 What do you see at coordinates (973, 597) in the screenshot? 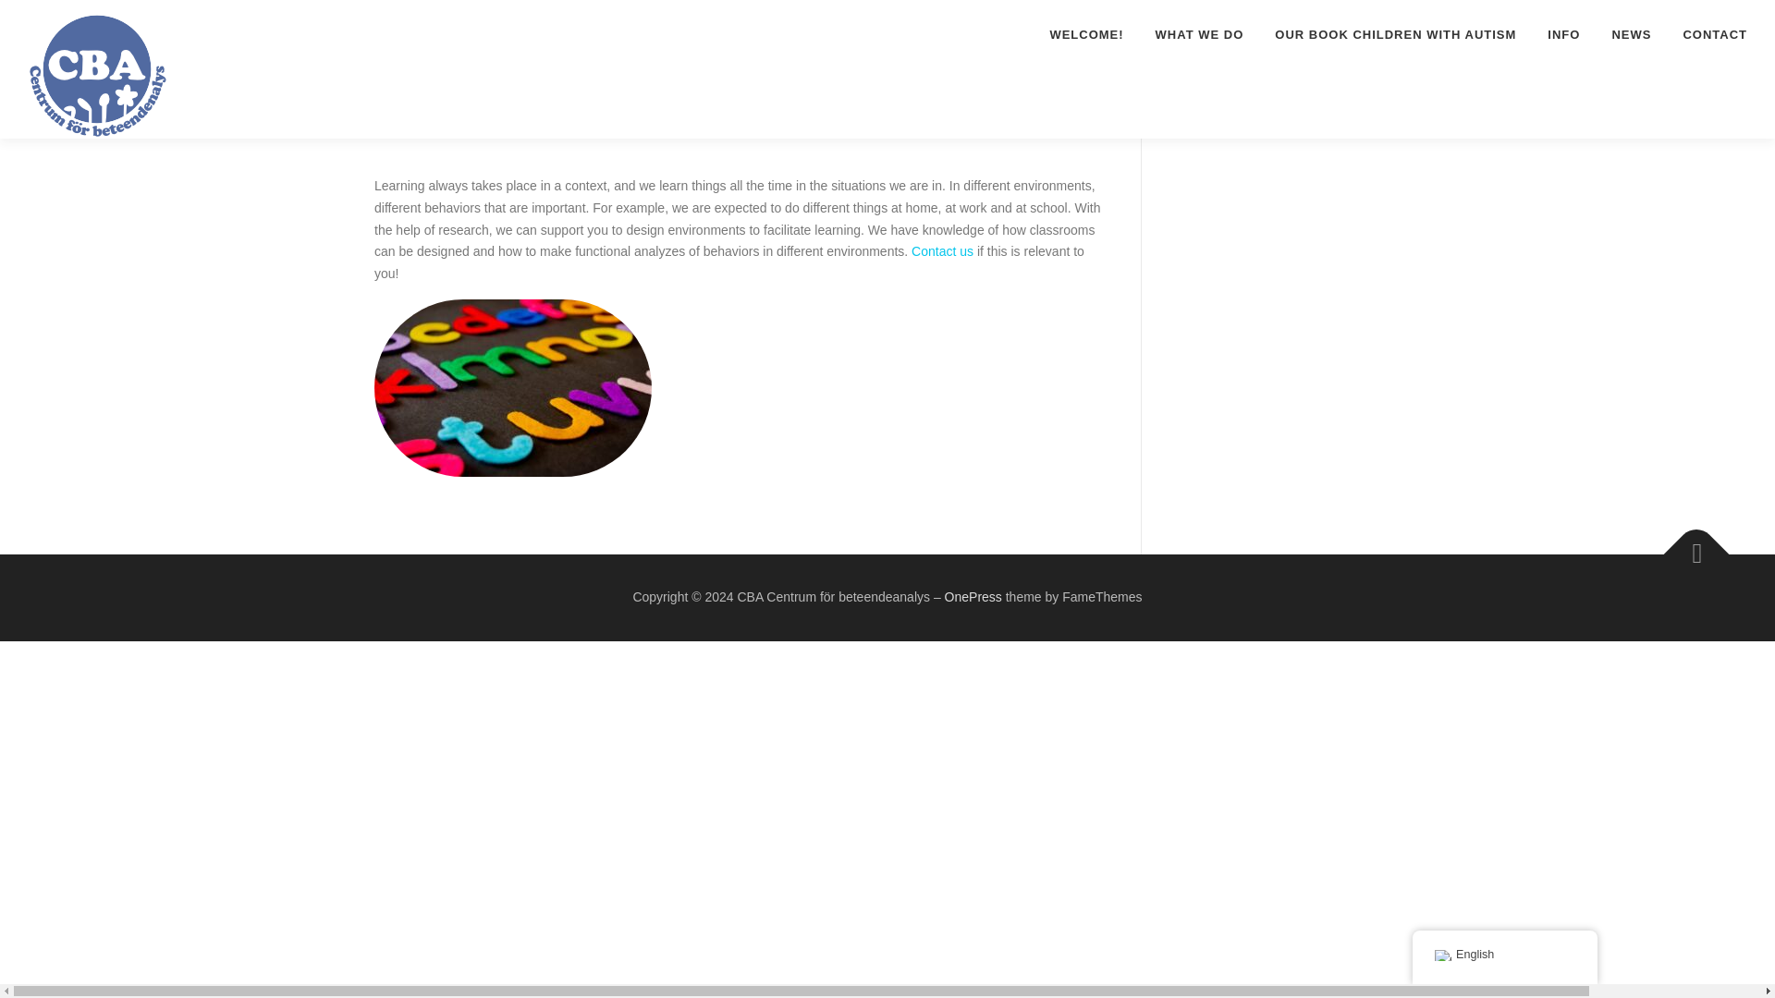
I see `OnePress` at bounding box center [973, 597].